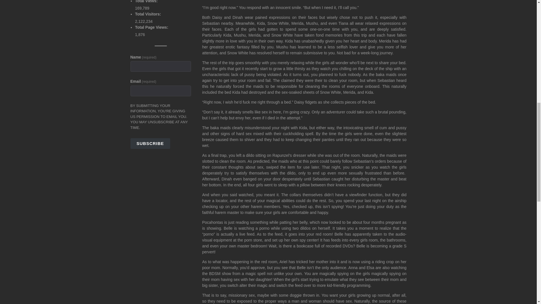  What do you see at coordinates (150, 144) in the screenshot?
I see `SUBSCRIBE` at bounding box center [150, 144].